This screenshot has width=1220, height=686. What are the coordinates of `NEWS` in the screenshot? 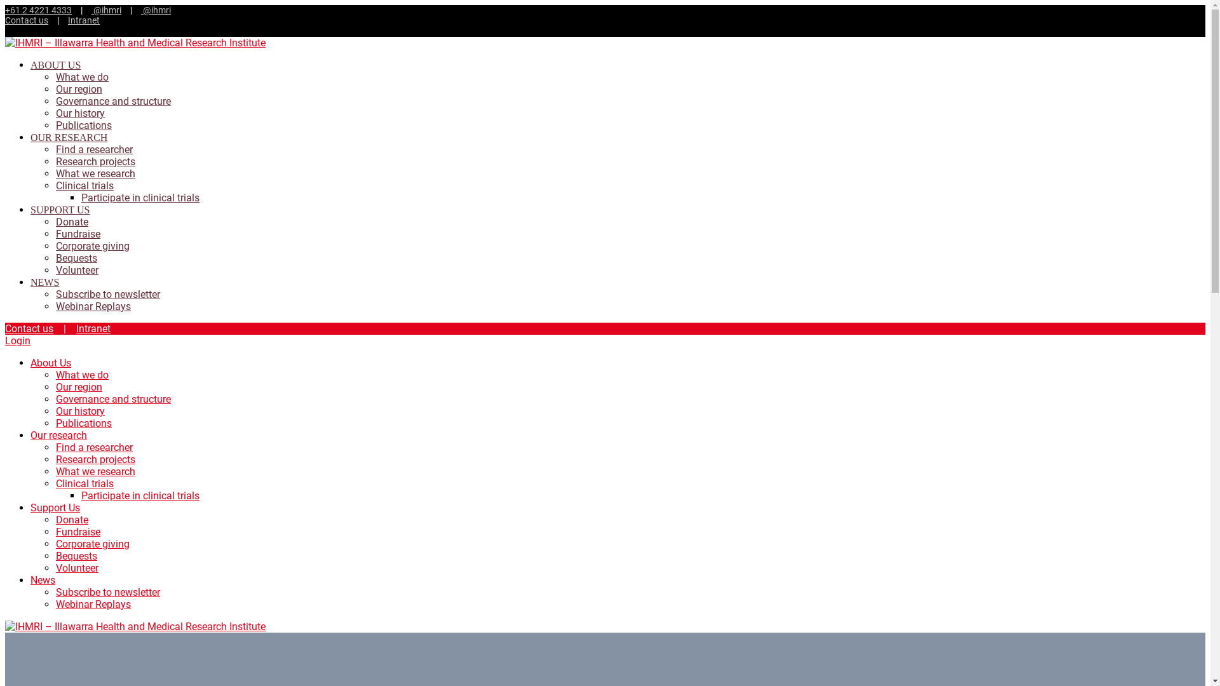 It's located at (44, 282).